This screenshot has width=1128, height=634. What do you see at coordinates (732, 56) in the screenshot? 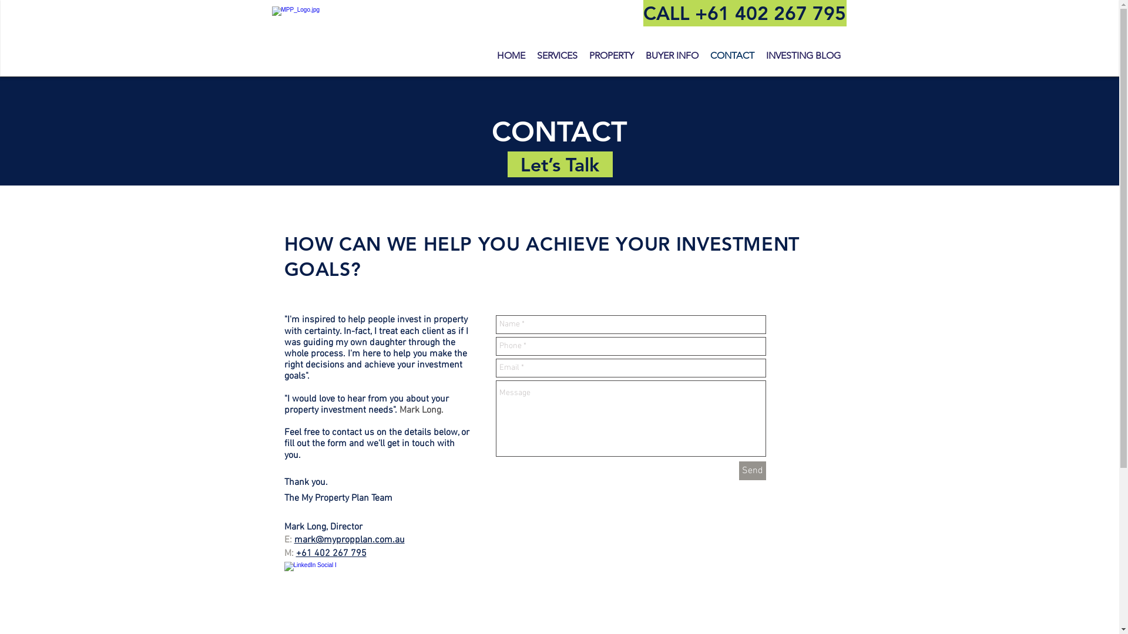
I see `CONTACT` at bounding box center [732, 56].